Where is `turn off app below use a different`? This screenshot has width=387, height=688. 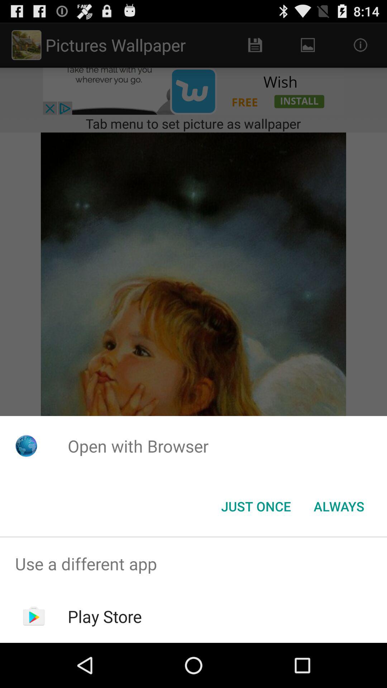
turn off app below use a different is located at coordinates (105, 616).